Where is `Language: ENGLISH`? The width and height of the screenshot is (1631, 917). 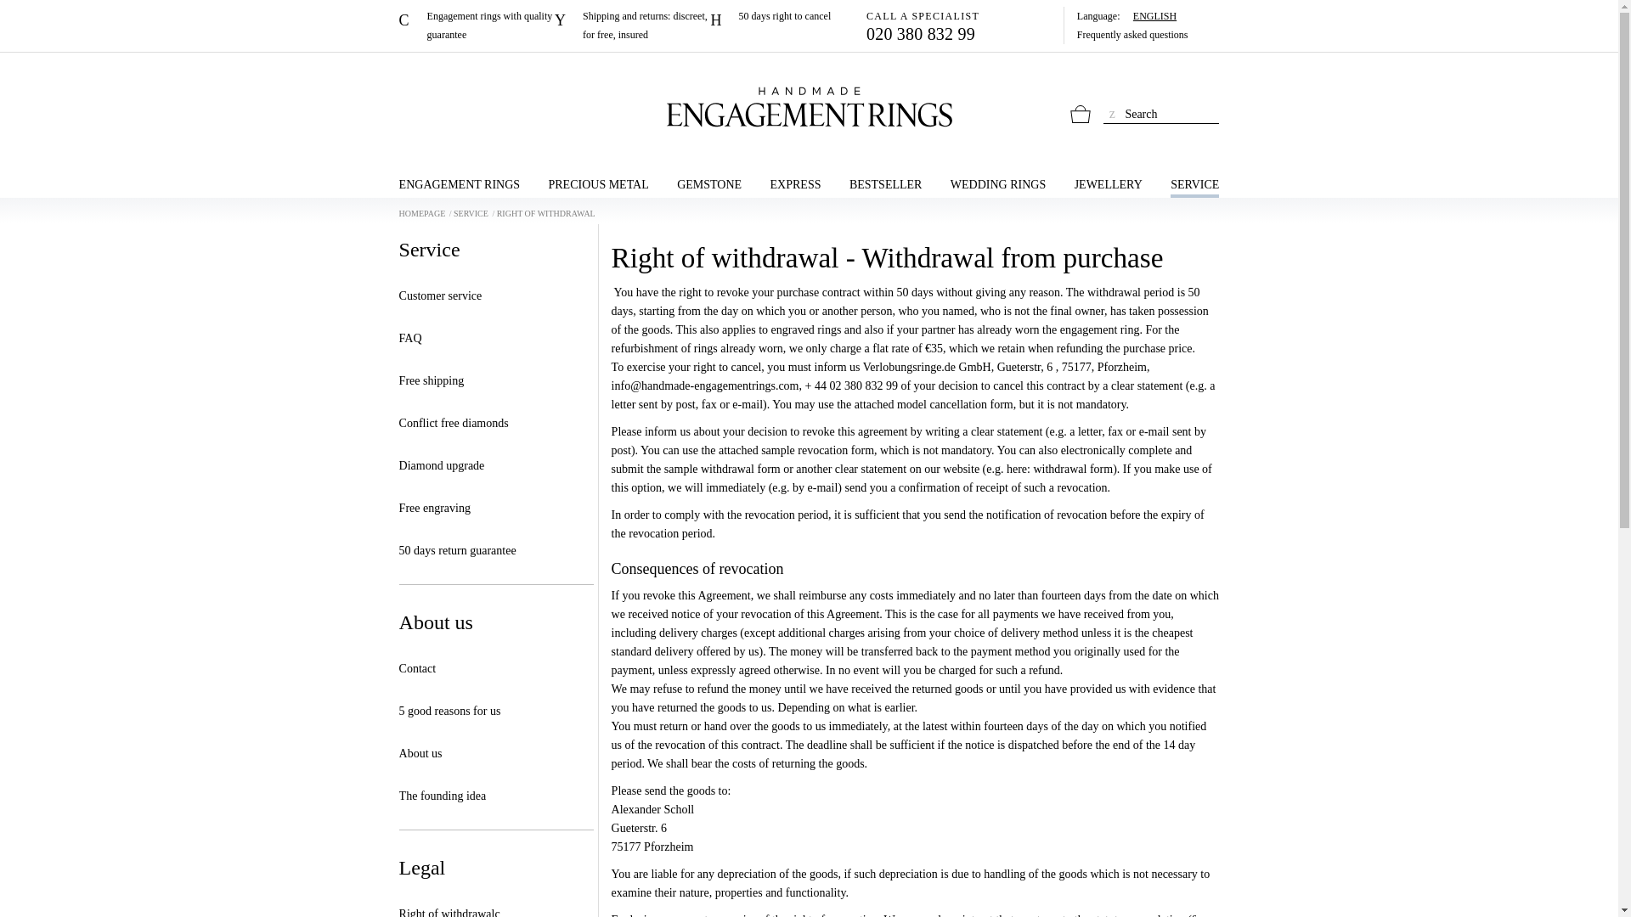
Language: ENGLISH is located at coordinates (1147, 15).